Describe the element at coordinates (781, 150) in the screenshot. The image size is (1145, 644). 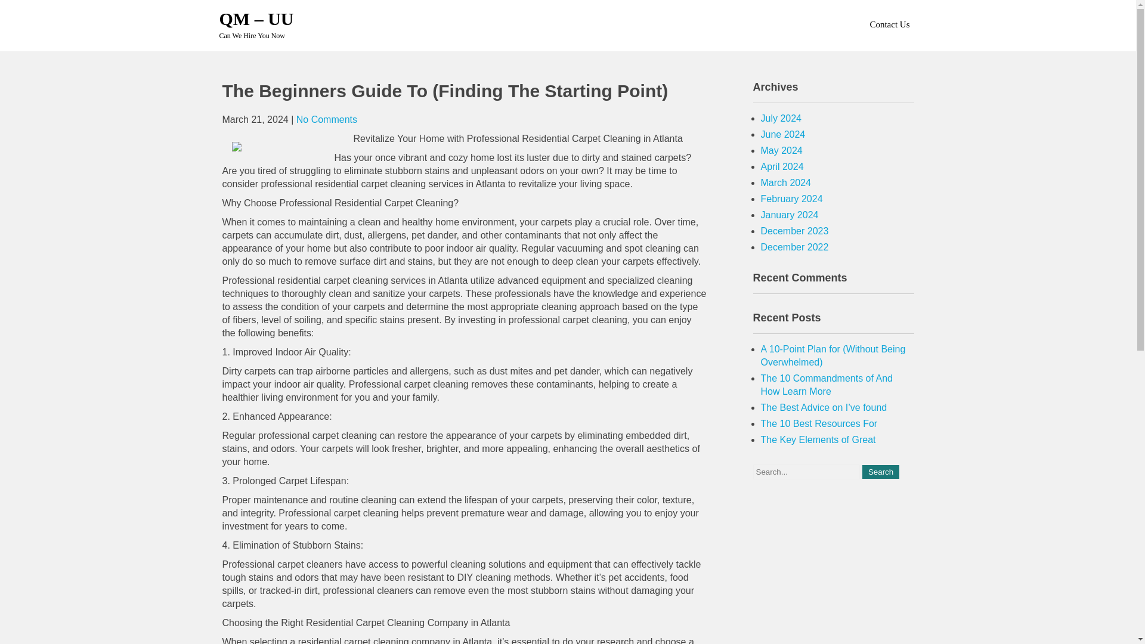
I see `May 2024` at that location.